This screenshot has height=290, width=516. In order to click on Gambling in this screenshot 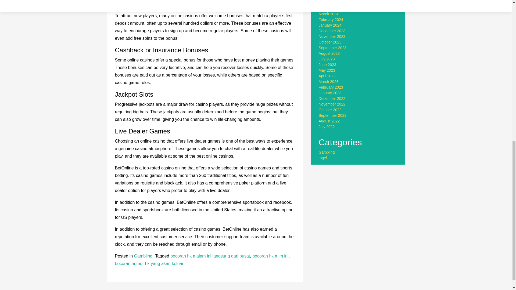, I will do `click(143, 256)`.